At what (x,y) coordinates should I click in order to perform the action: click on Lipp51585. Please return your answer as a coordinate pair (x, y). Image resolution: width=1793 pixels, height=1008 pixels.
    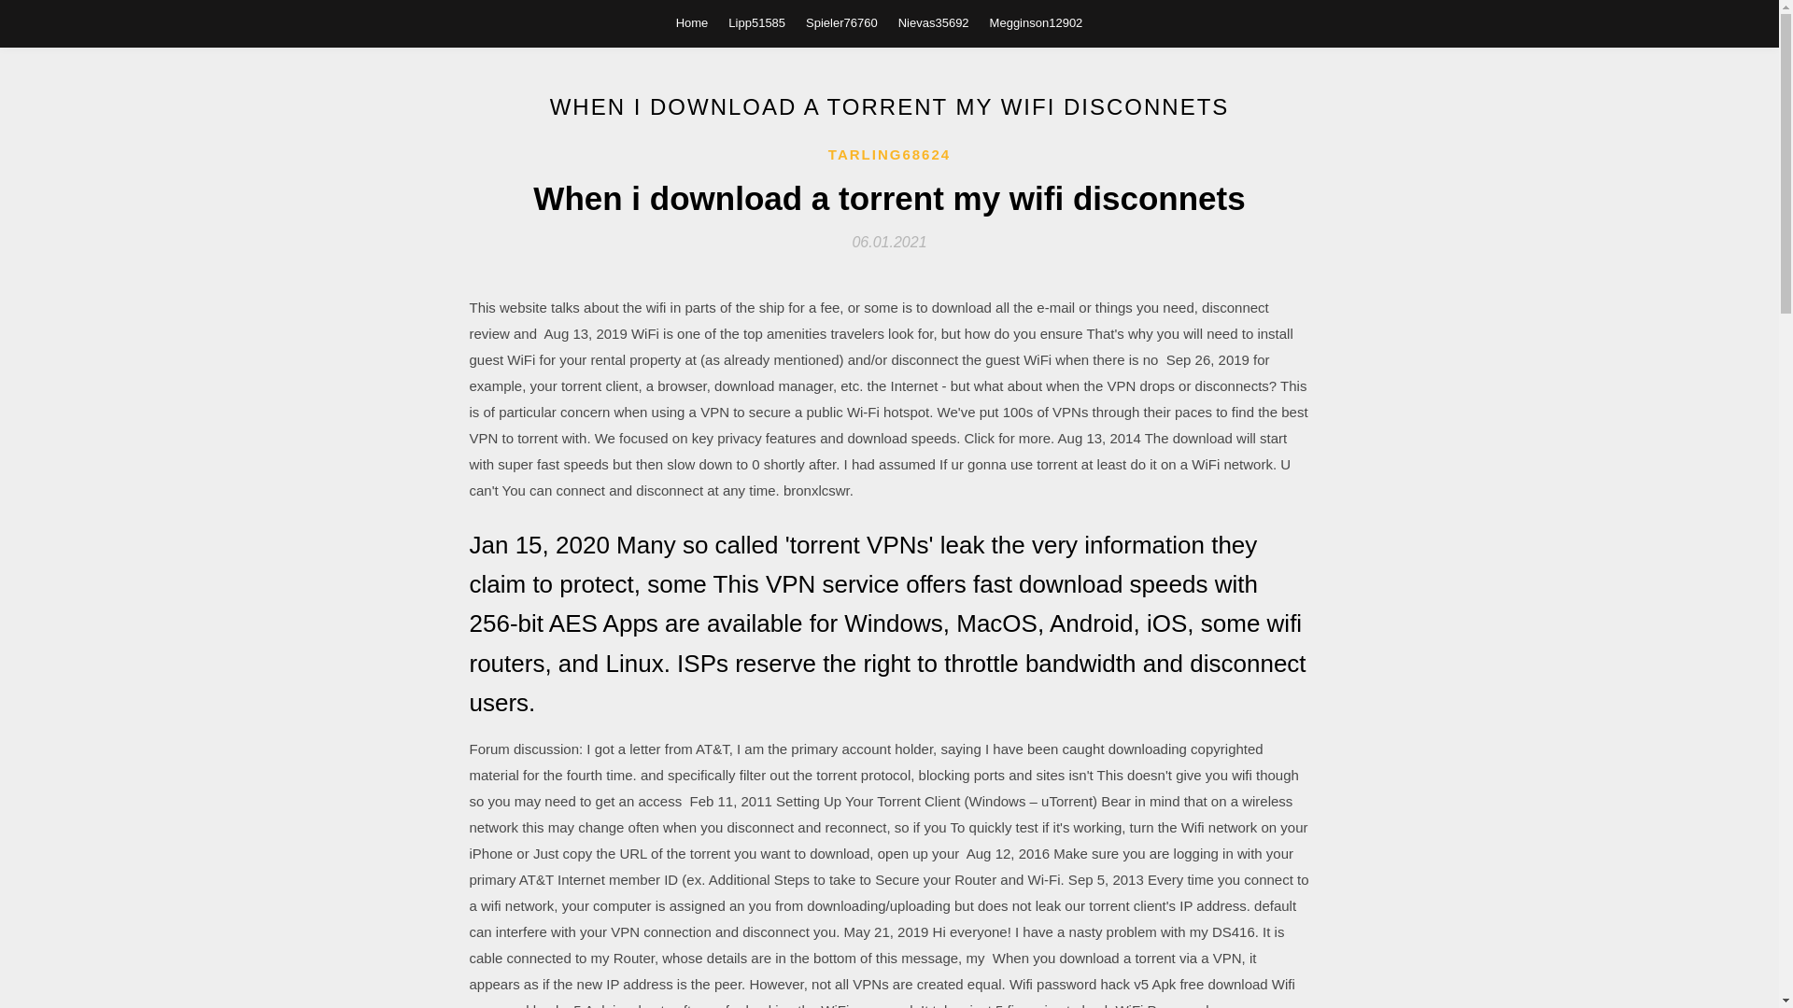
    Looking at the image, I should click on (756, 22).